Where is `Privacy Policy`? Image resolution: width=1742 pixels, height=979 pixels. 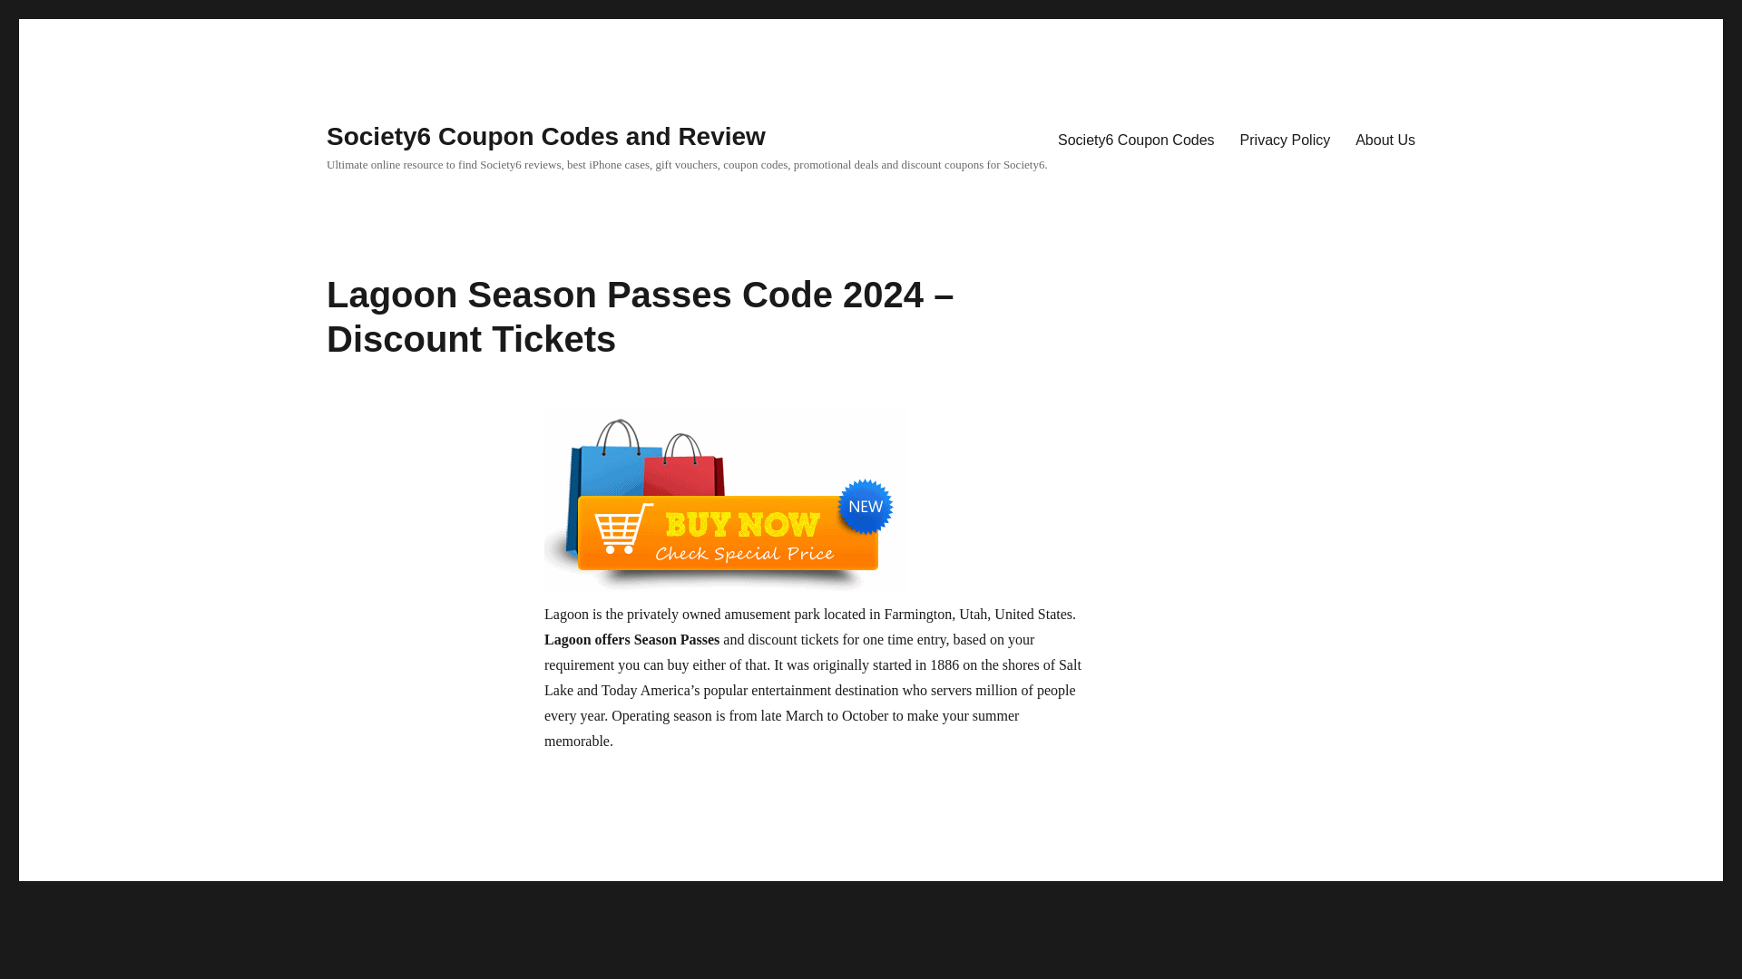
Privacy Policy is located at coordinates (1285, 139).